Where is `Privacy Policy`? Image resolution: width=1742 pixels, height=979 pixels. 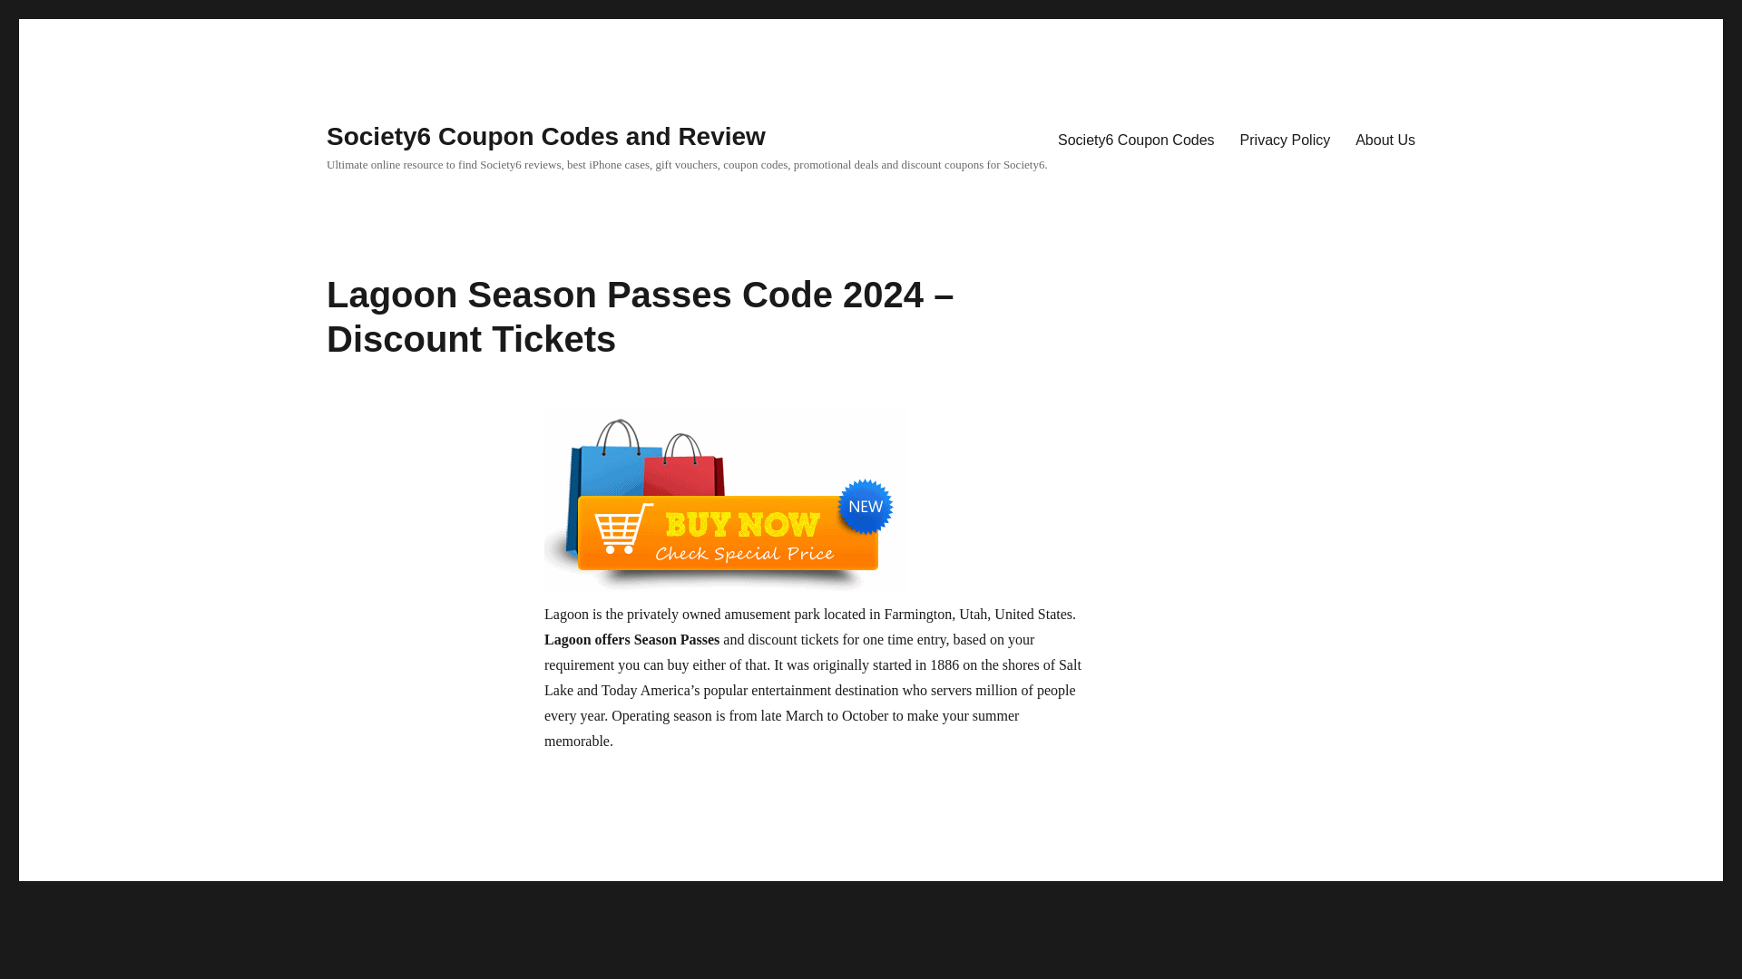
Privacy Policy is located at coordinates (1285, 139).